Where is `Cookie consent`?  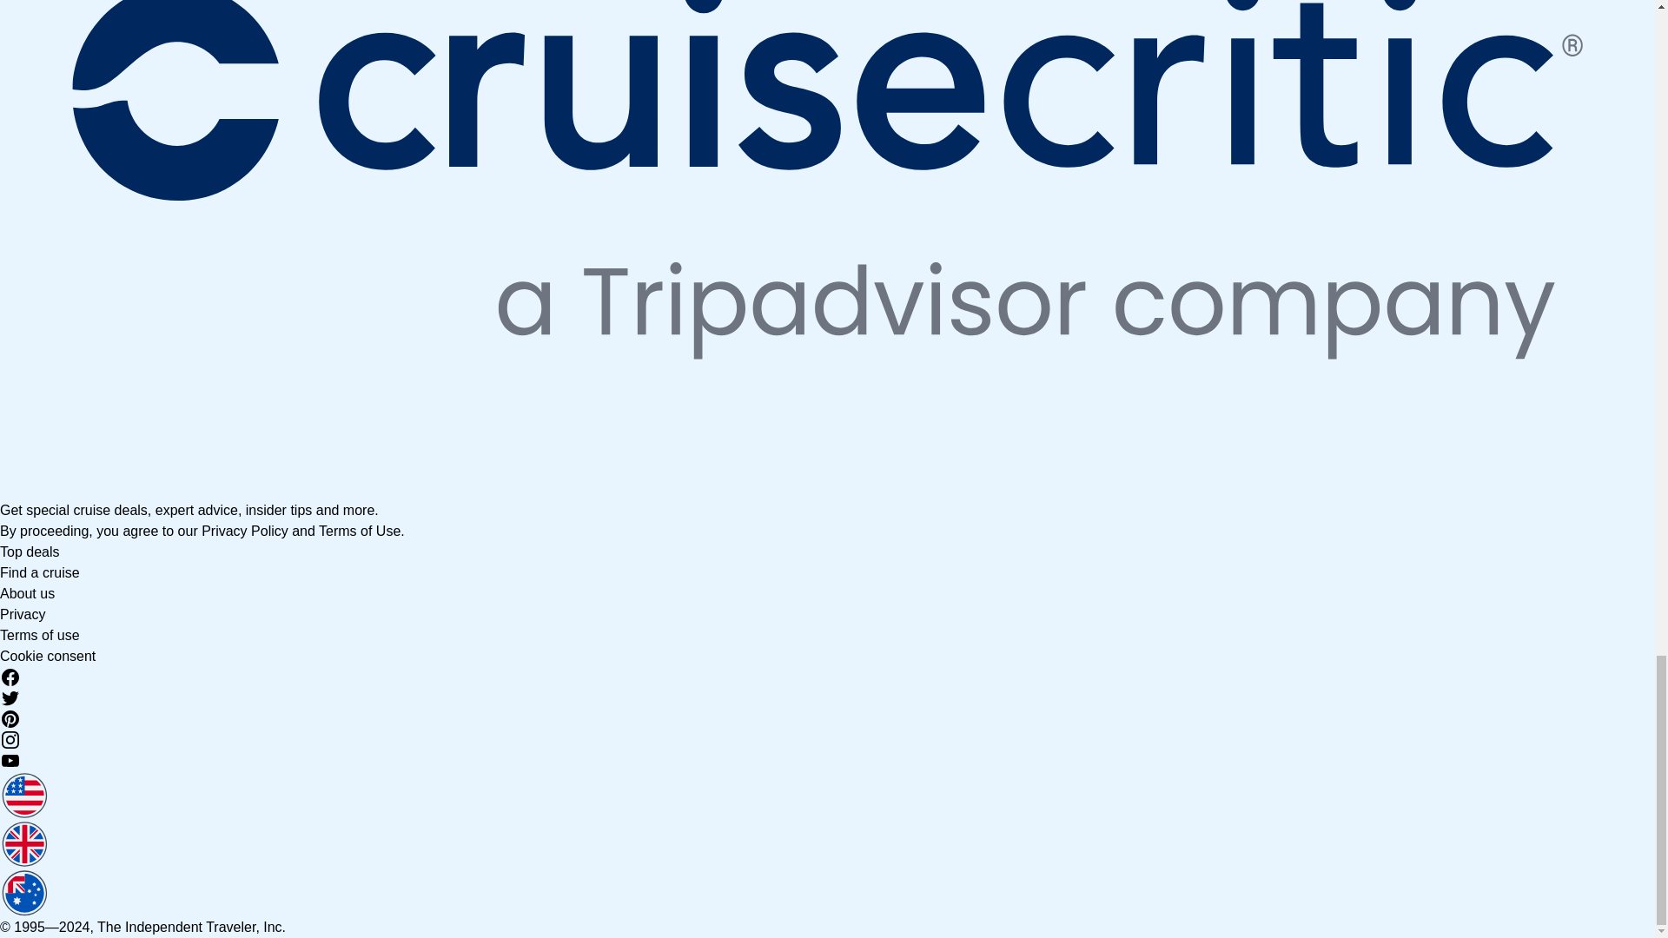 Cookie consent is located at coordinates (47, 657).